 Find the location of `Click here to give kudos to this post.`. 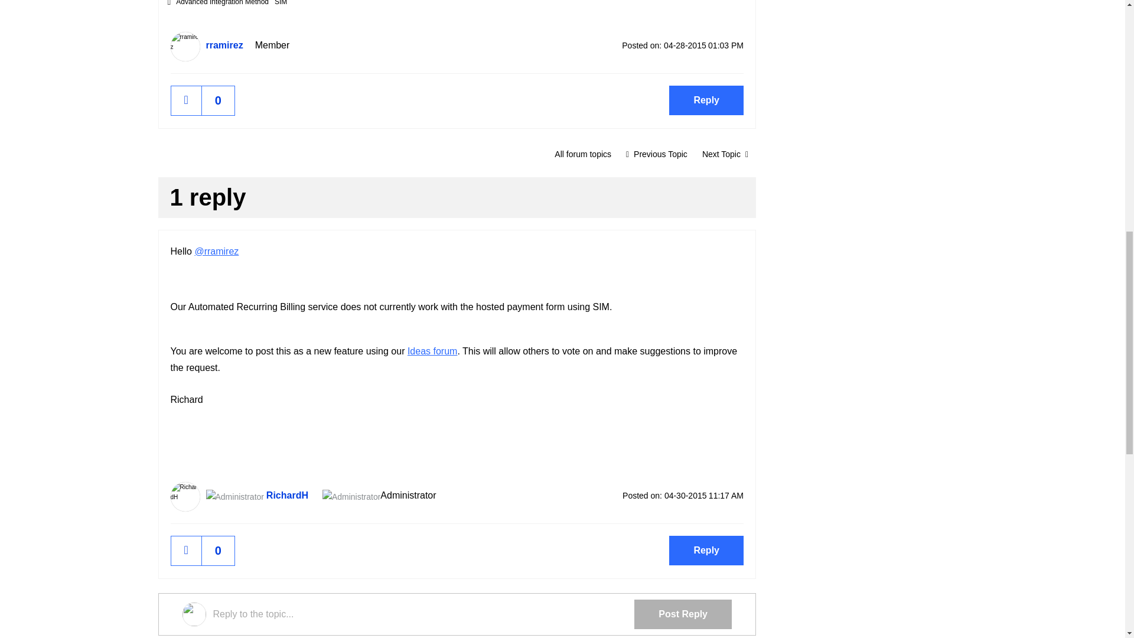

Click here to give kudos to this post. is located at coordinates (186, 100).